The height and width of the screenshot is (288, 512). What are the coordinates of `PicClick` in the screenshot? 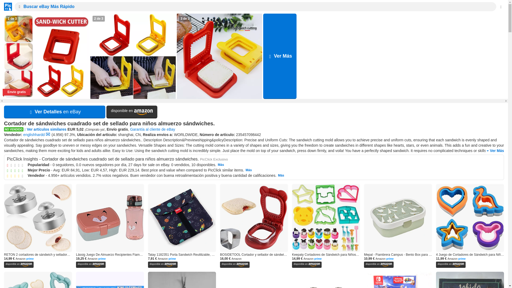 It's located at (6, 6).